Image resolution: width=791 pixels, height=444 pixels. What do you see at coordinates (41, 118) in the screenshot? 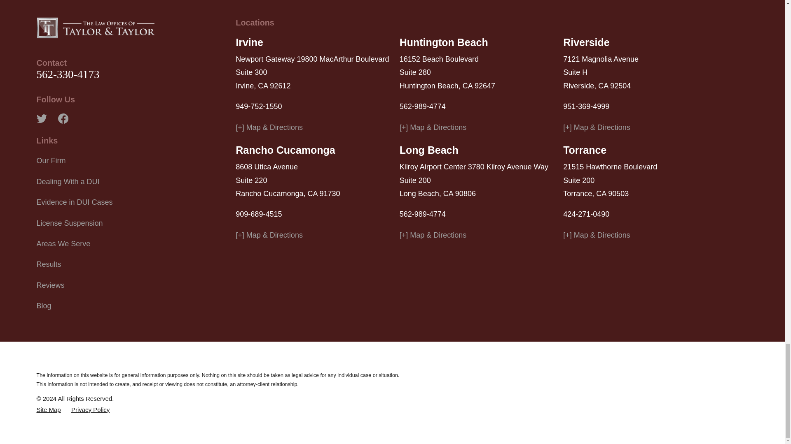
I see `Twitter` at bounding box center [41, 118].